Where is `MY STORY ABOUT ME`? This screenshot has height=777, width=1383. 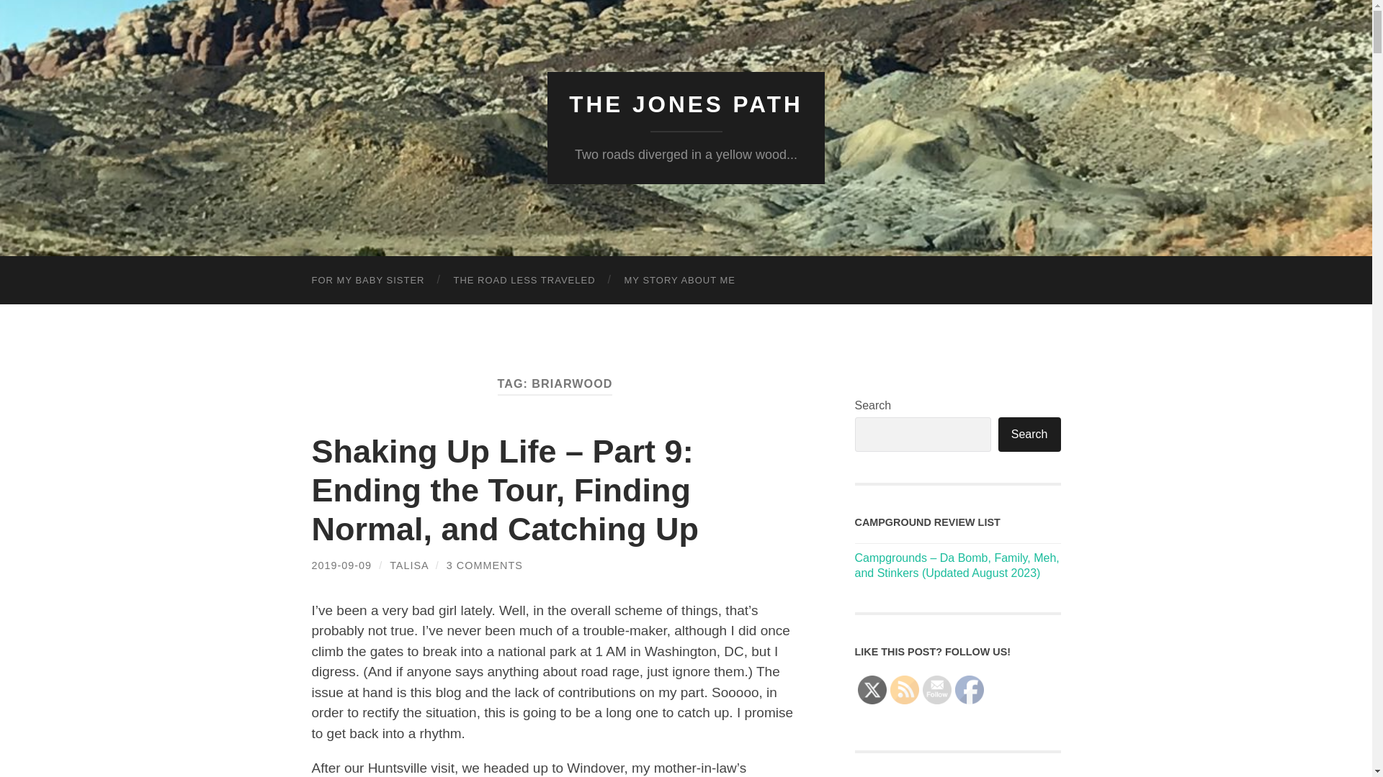 MY STORY ABOUT ME is located at coordinates (680, 281).